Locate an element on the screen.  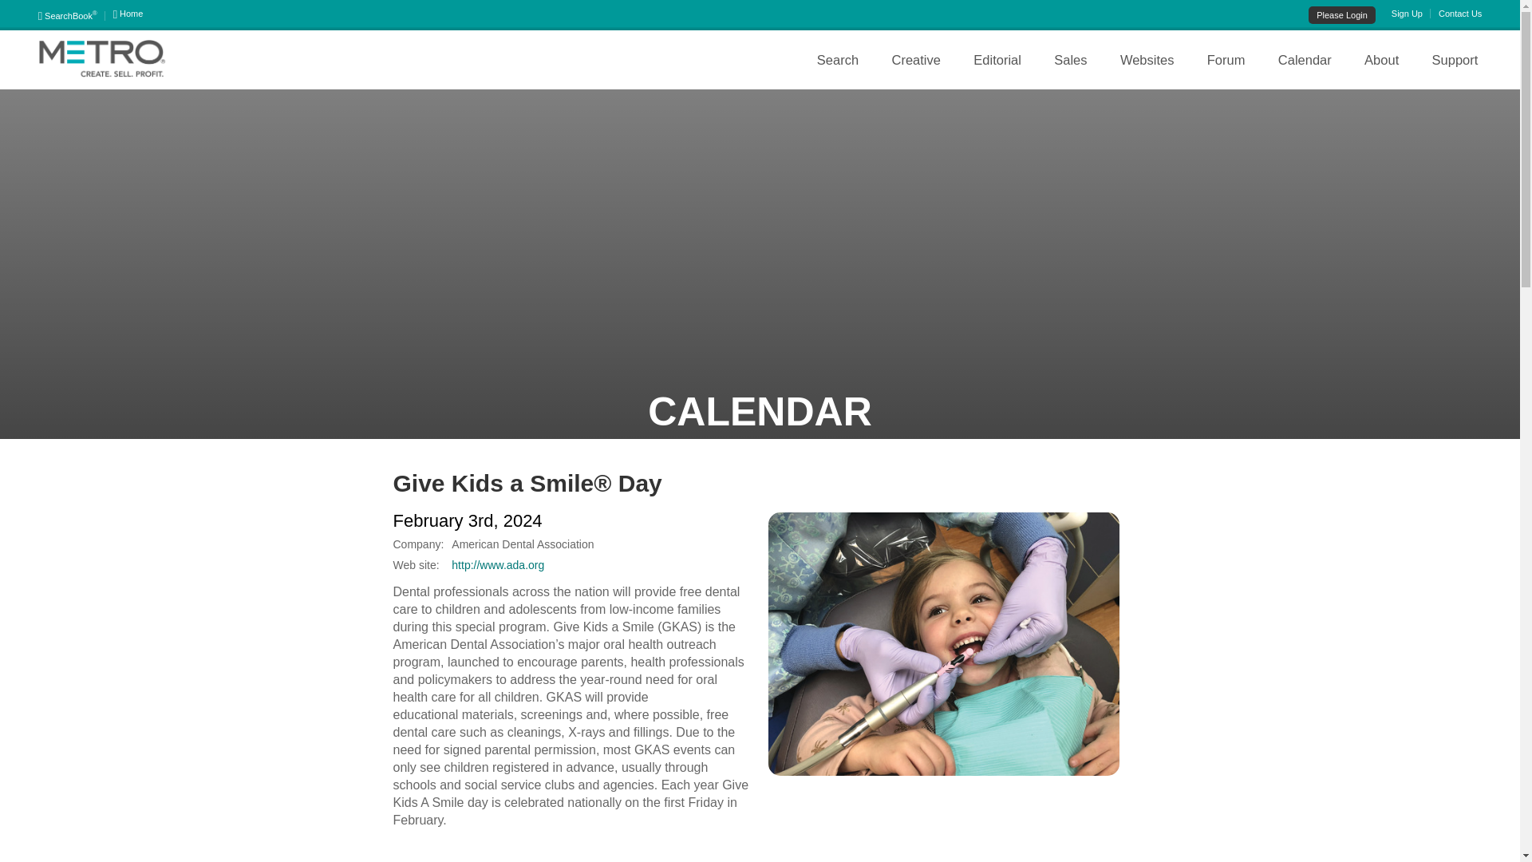
Search is located at coordinates (838, 59).